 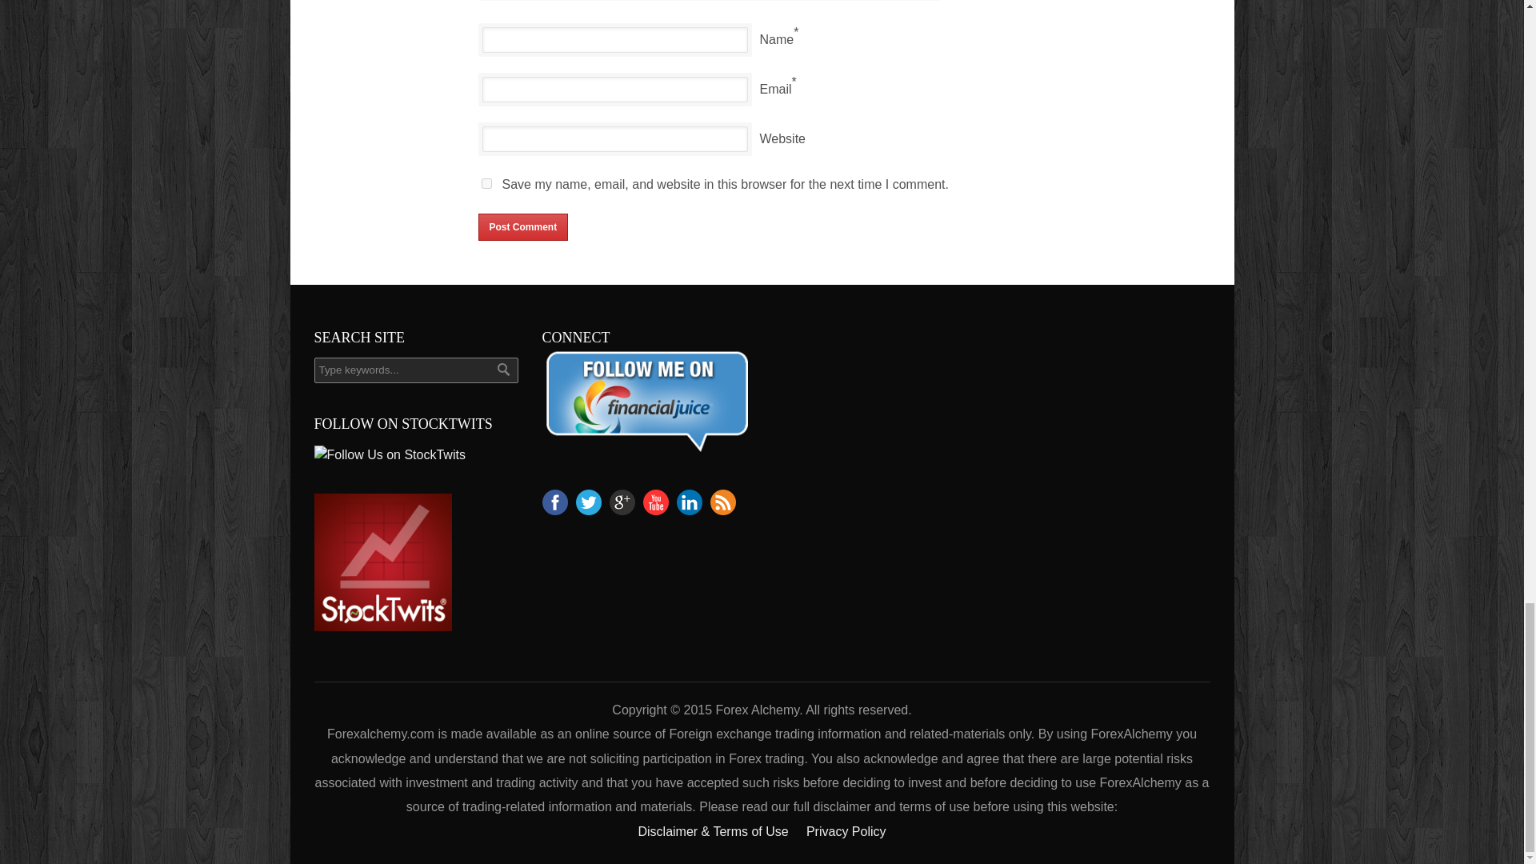 I want to click on yes, so click(x=486, y=183).